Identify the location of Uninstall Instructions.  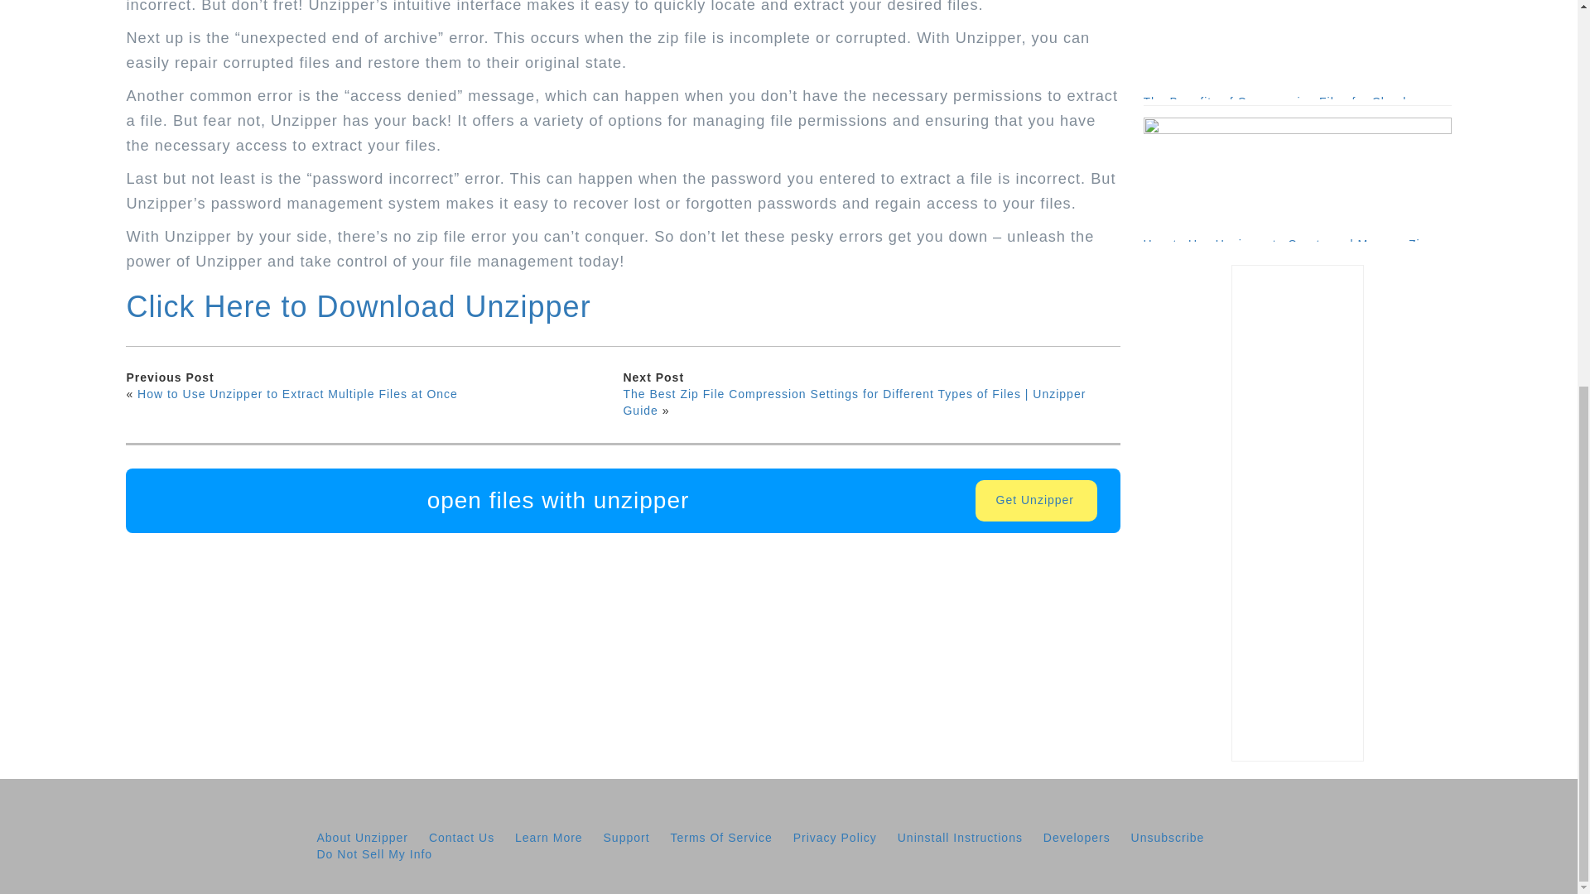
(960, 838).